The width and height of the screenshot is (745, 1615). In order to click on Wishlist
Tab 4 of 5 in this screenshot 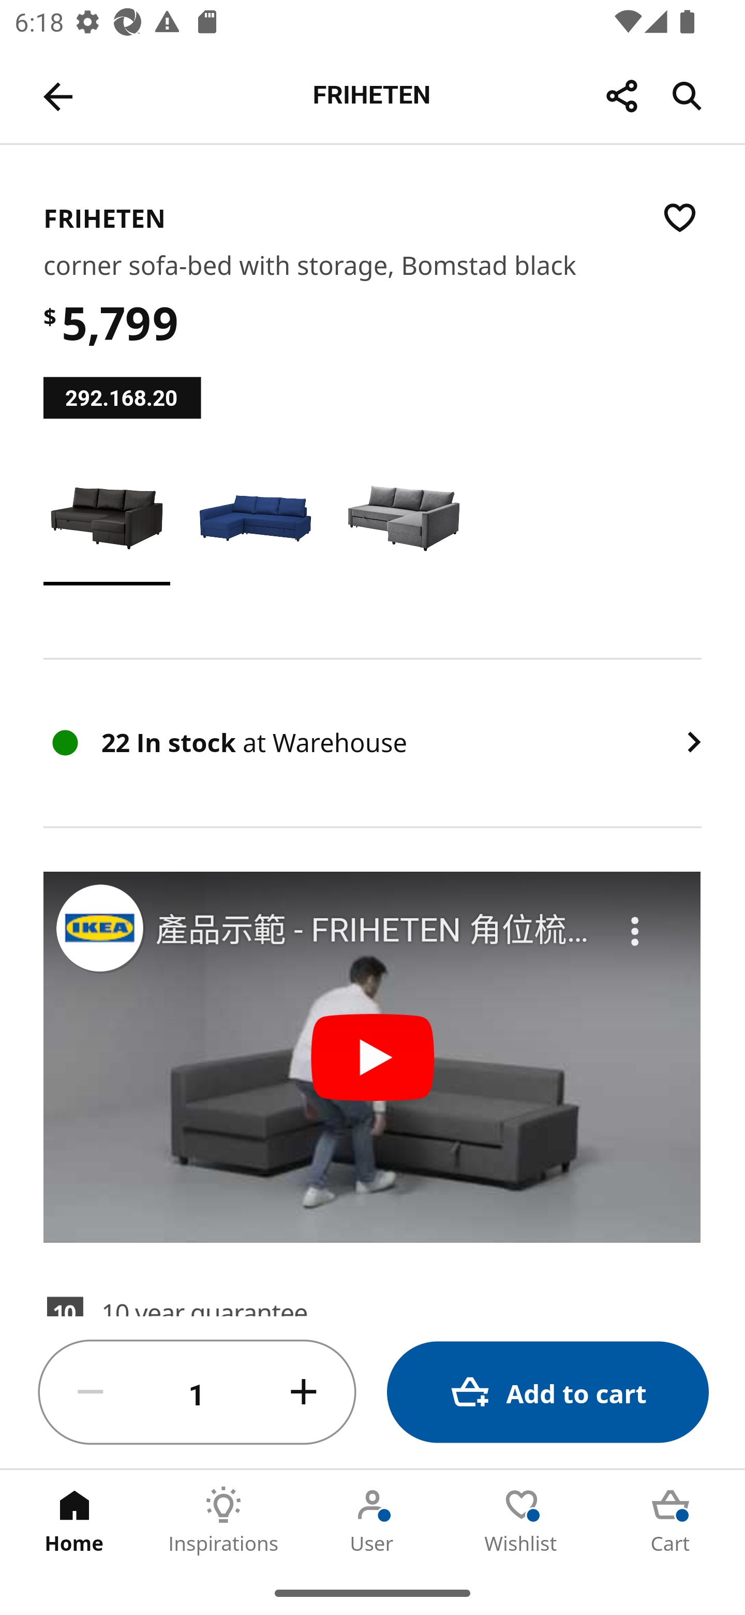, I will do `click(521, 1520)`.